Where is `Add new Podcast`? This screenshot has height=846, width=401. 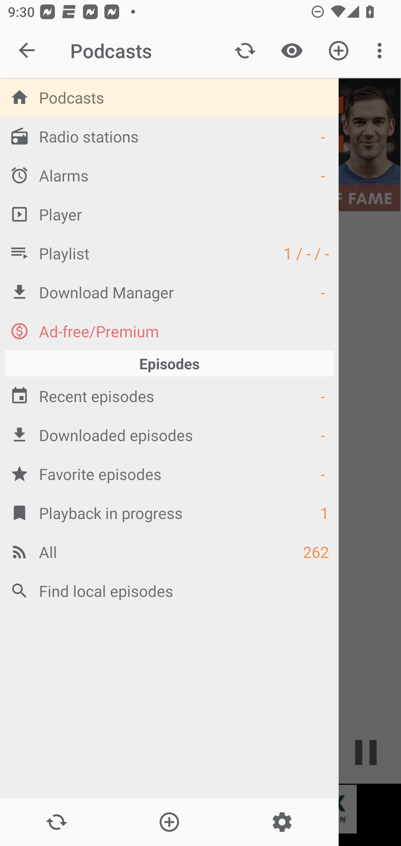
Add new Podcast is located at coordinates (169, 822).